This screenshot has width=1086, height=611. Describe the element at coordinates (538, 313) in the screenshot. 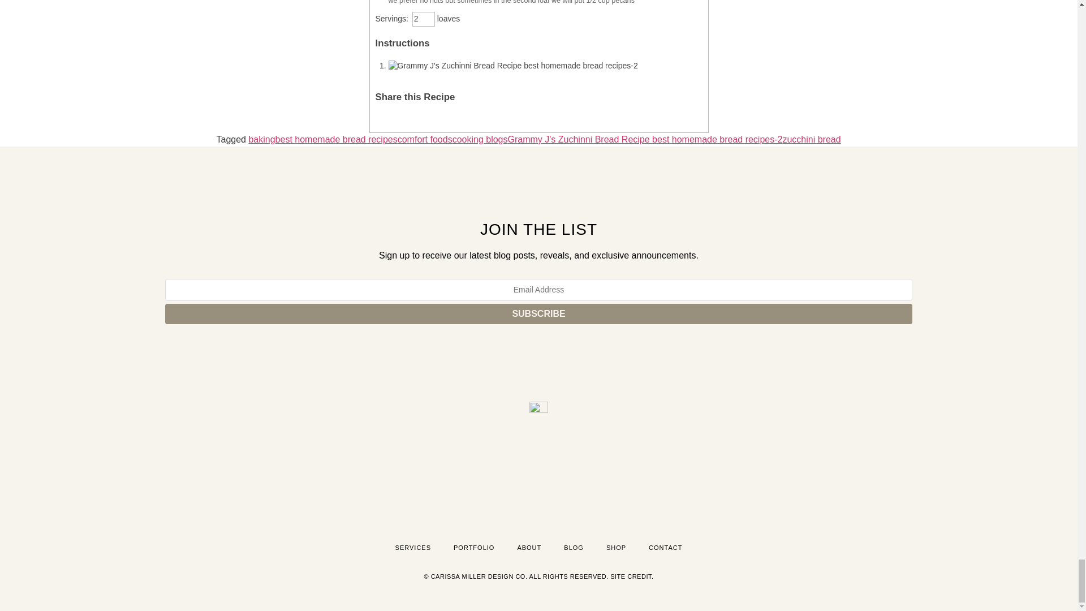

I see `SUBSCRIBE` at that location.